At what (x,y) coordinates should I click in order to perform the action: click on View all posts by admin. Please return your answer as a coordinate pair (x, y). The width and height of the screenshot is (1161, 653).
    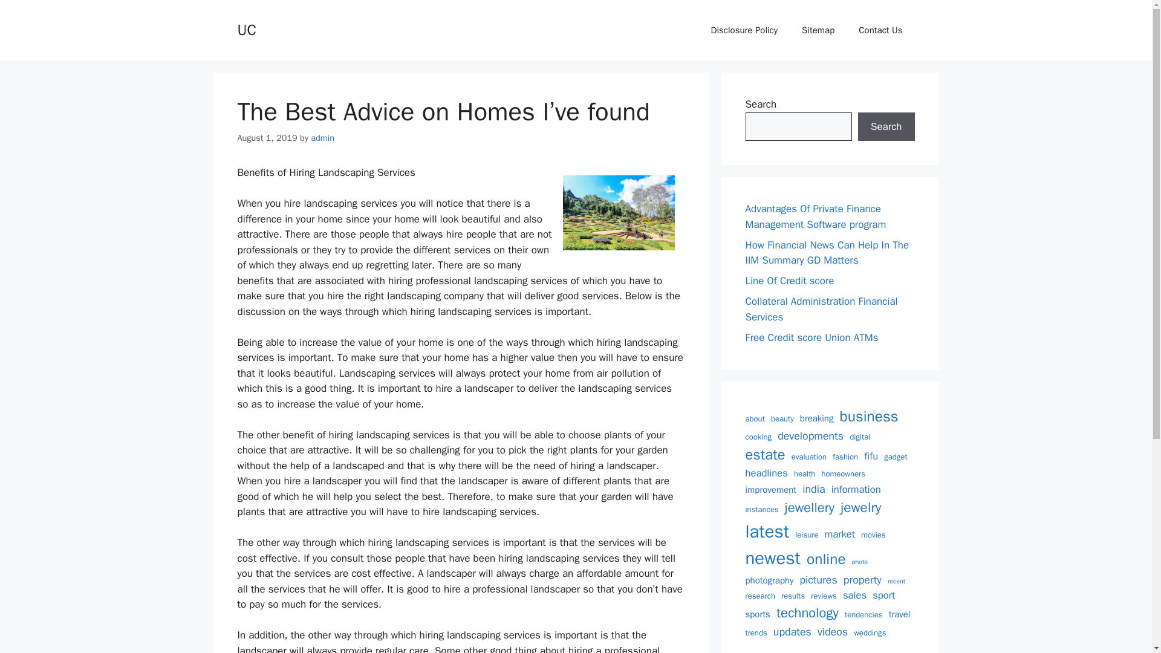
    Looking at the image, I should click on (322, 138).